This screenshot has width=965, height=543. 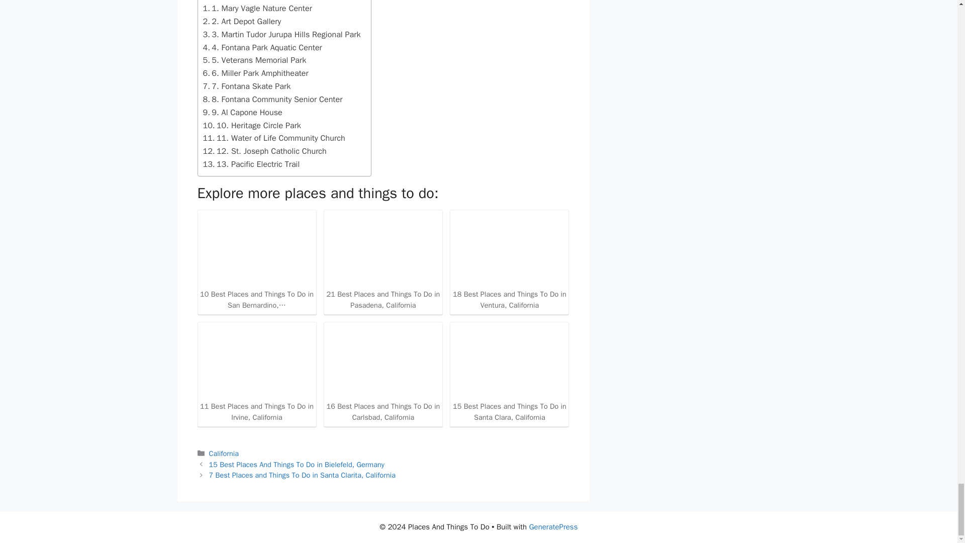 I want to click on 9. Al Capone House, so click(x=242, y=112).